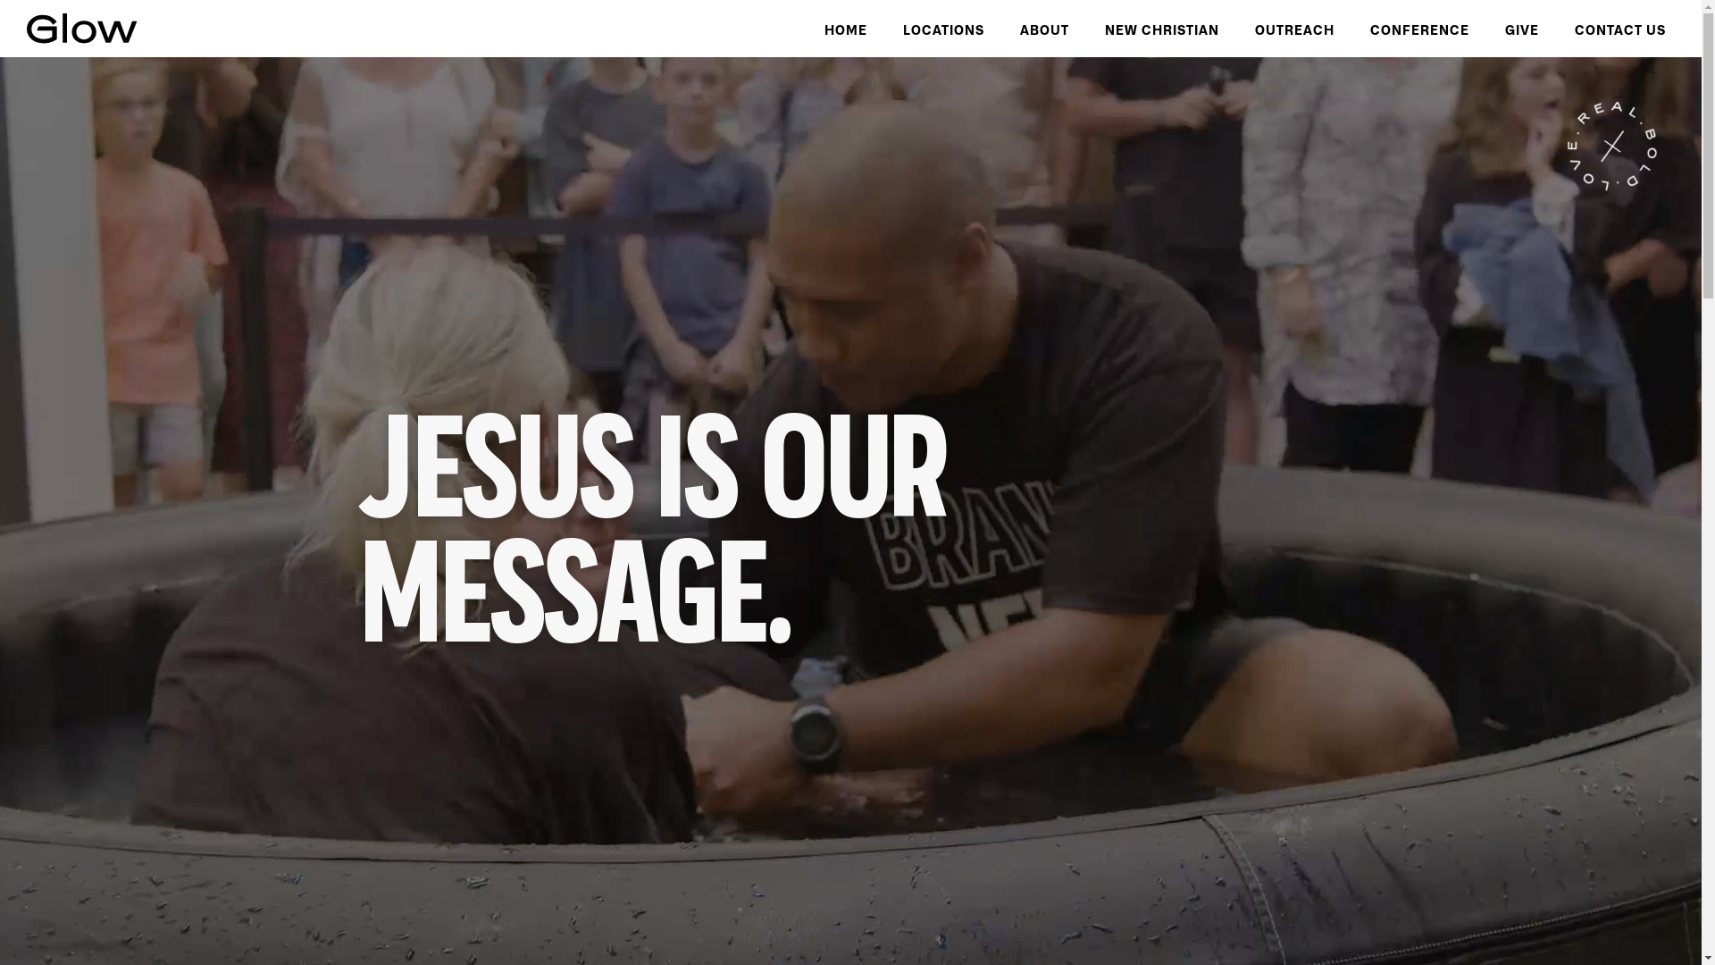 The height and width of the screenshot is (965, 1715). I want to click on CONTACT US, so click(1620, 29).